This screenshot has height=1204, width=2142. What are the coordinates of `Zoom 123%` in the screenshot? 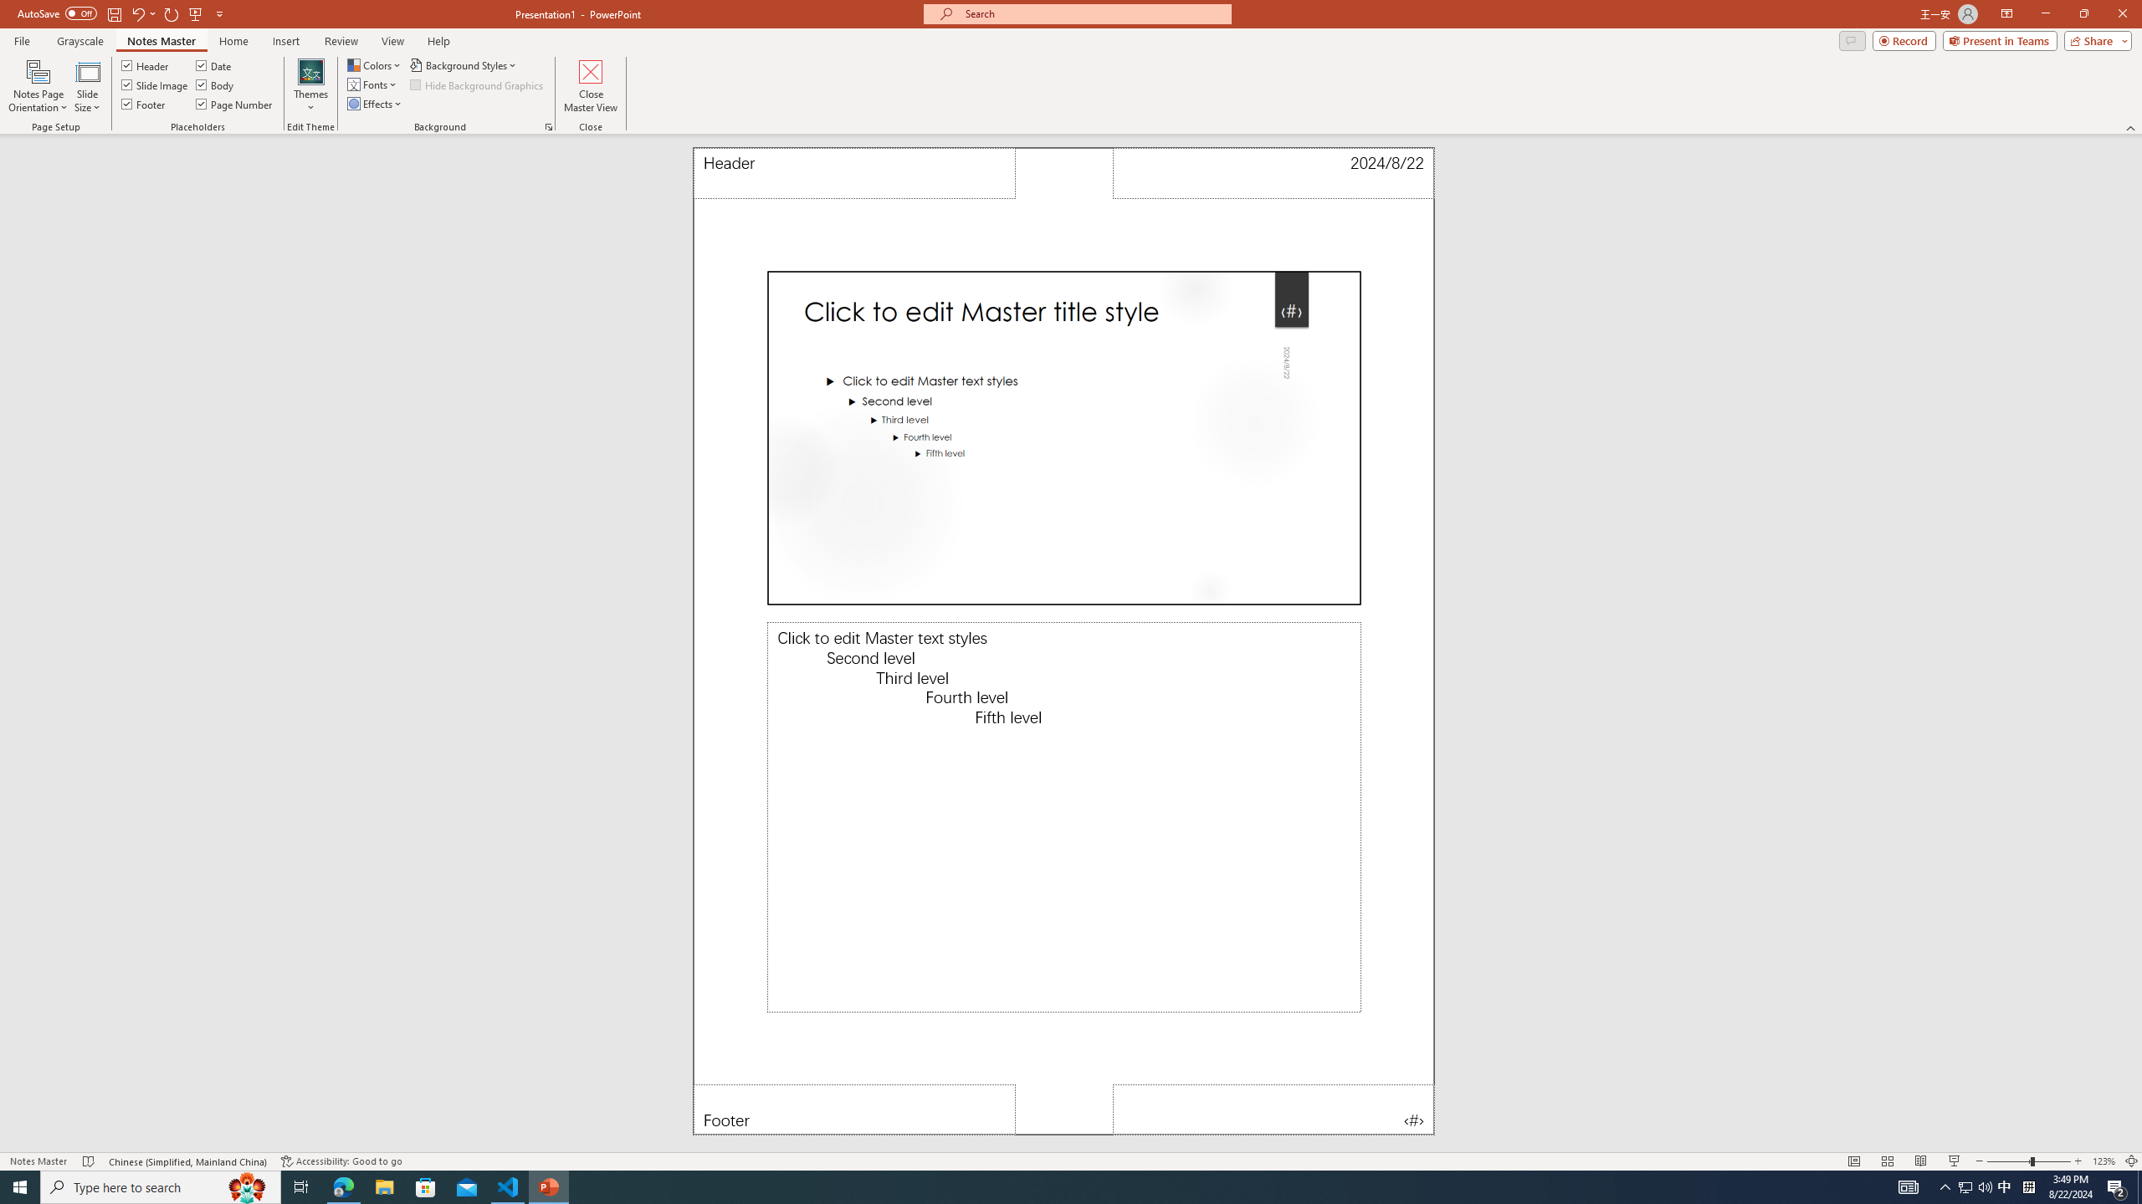 It's located at (2104, 1161).